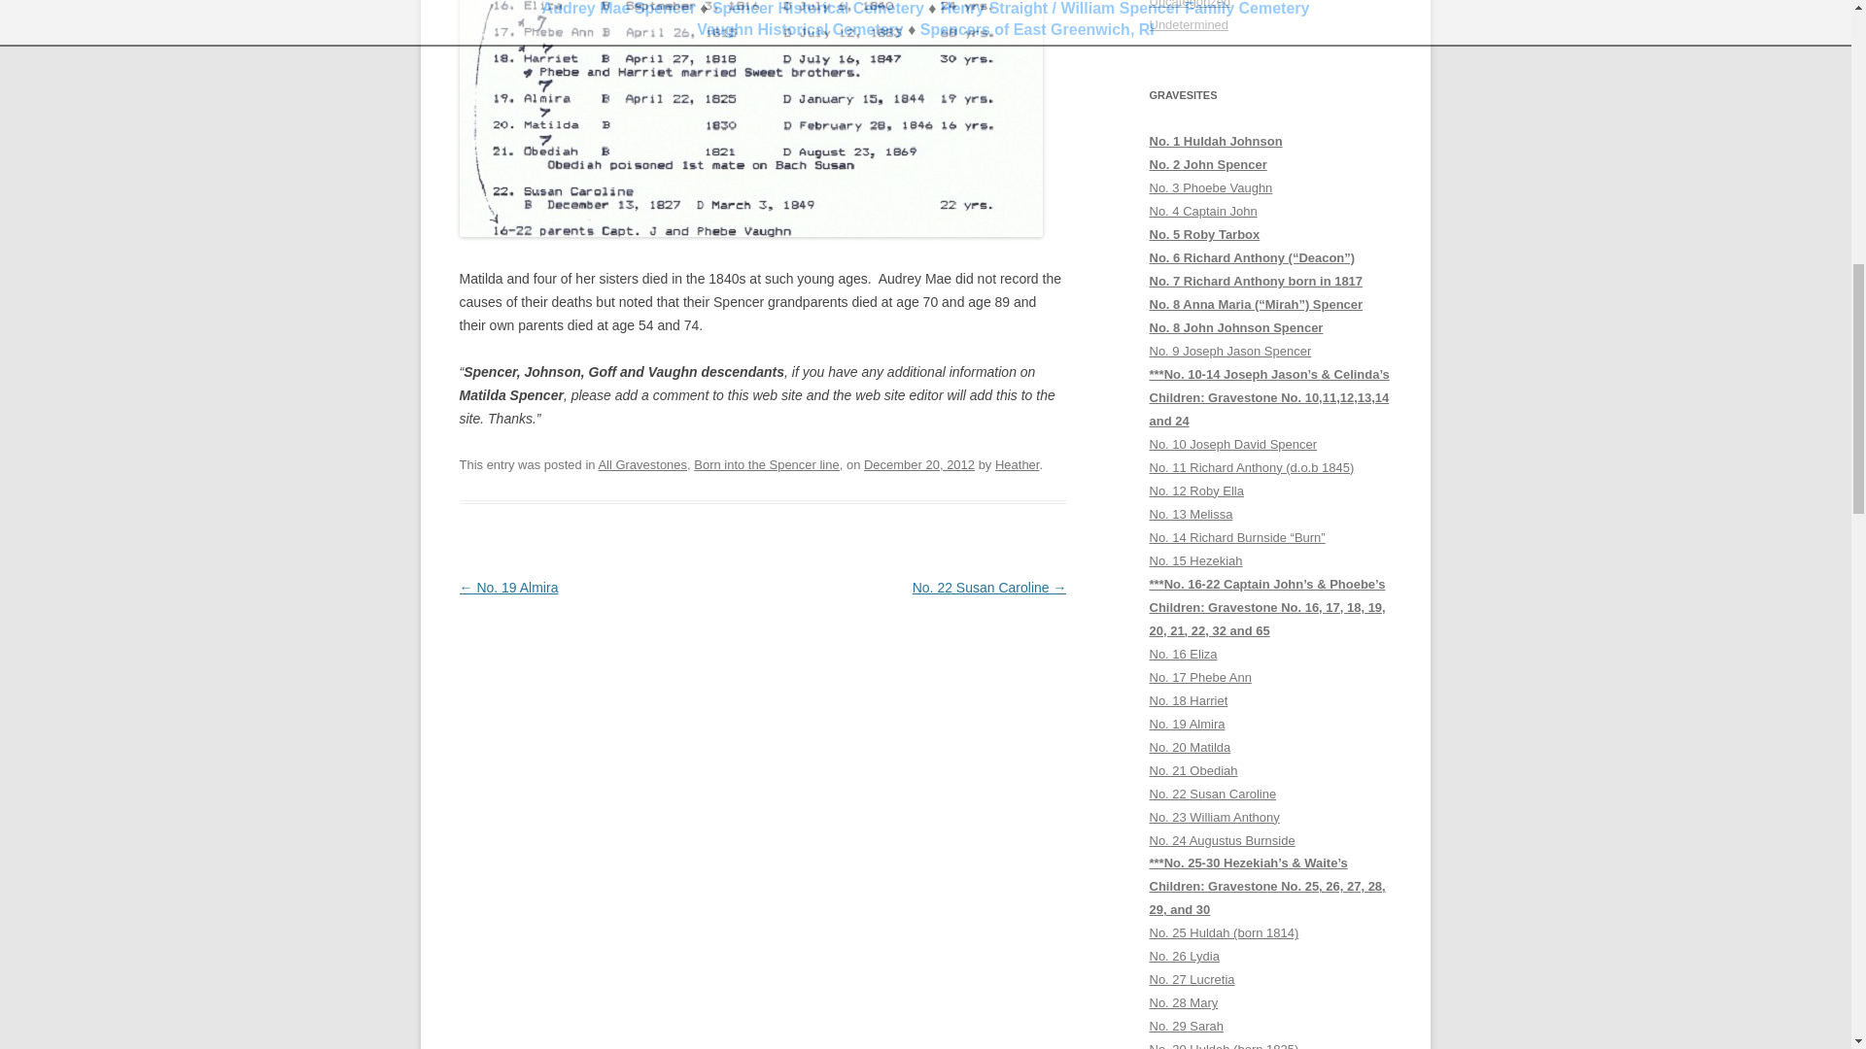  Describe the element at coordinates (1207, 165) in the screenshot. I see `No. 2 John Spencer` at that location.